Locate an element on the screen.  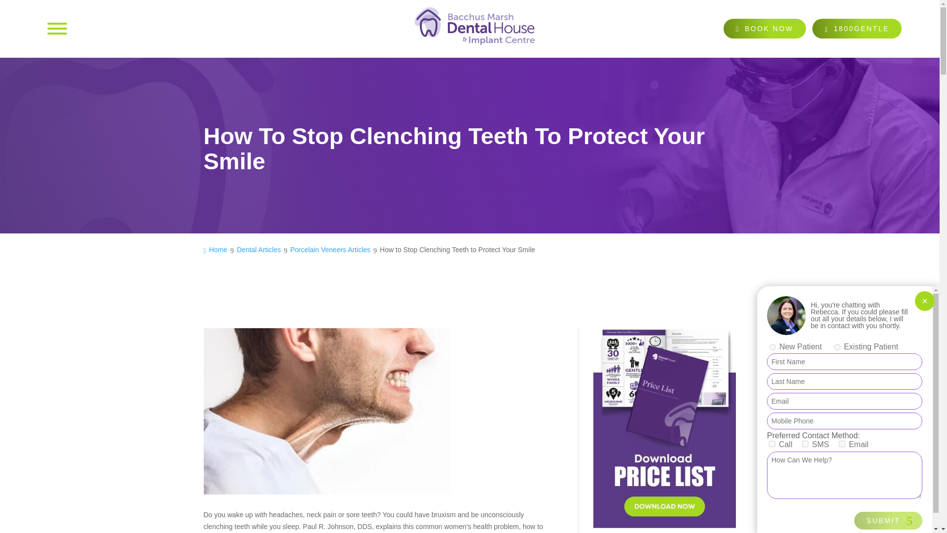
BOOK NOW is located at coordinates (765, 28).